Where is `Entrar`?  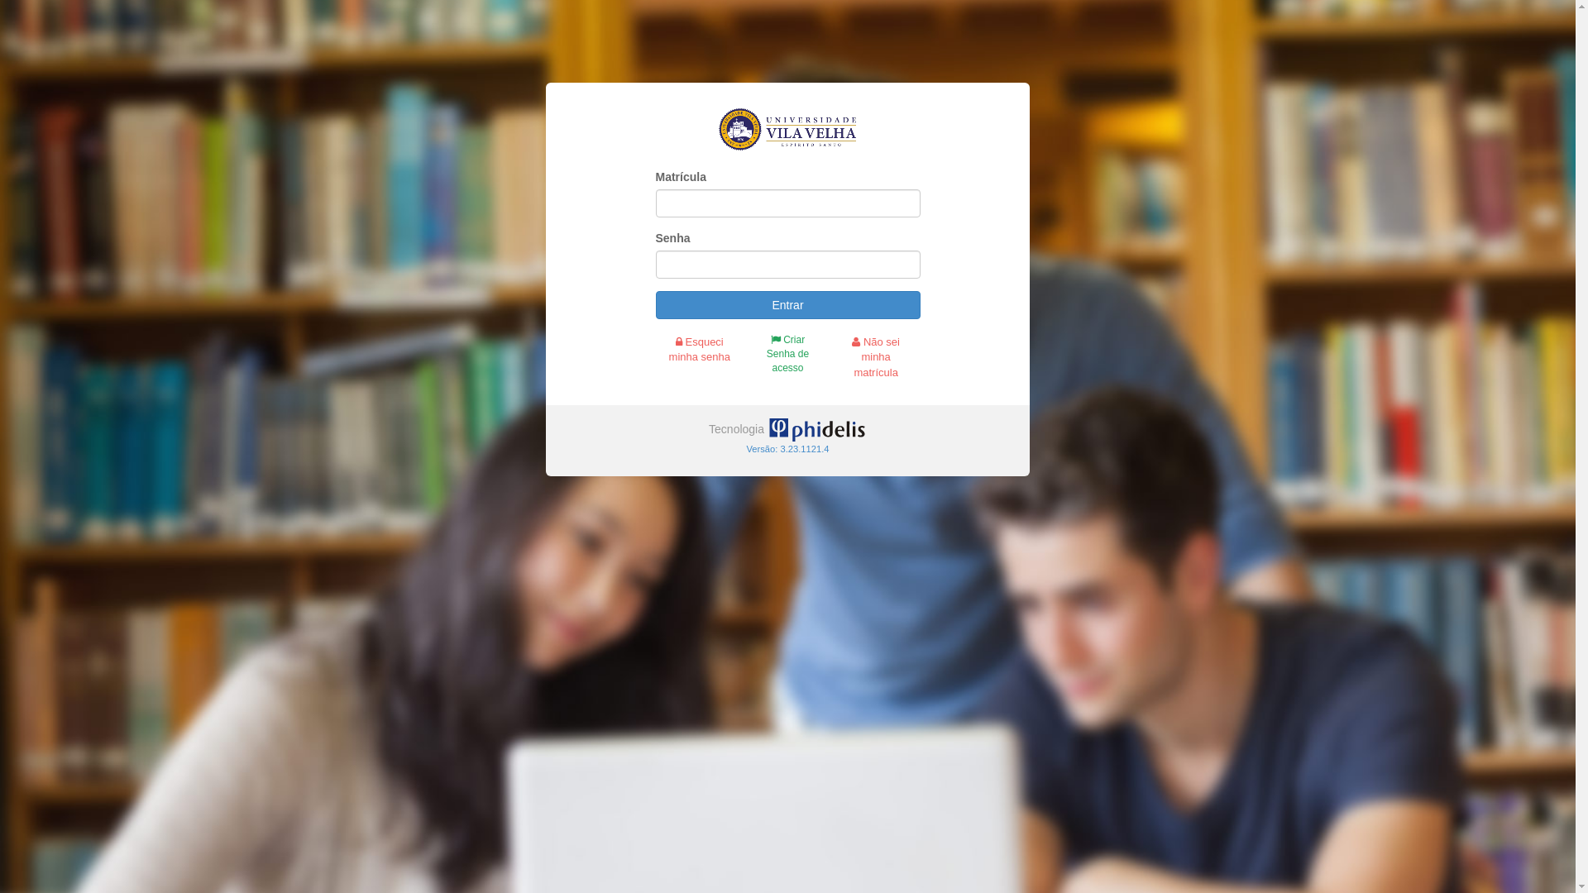 Entrar is located at coordinates (787, 305).